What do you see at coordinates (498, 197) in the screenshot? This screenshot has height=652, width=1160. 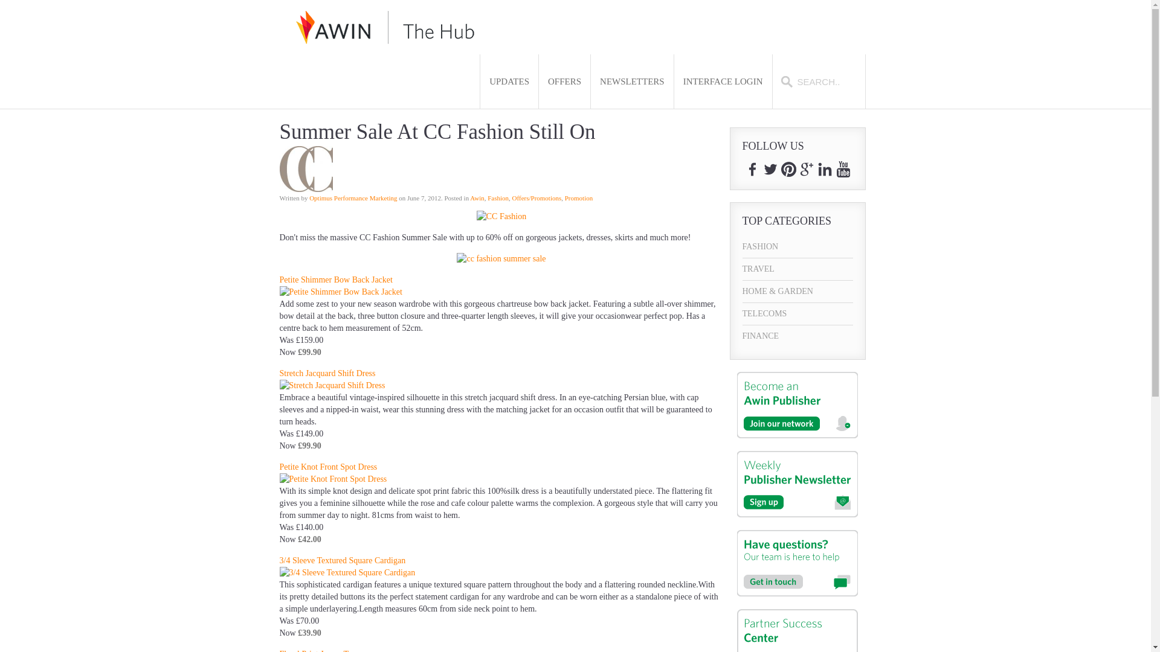 I see `Fashion` at bounding box center [498, 197].